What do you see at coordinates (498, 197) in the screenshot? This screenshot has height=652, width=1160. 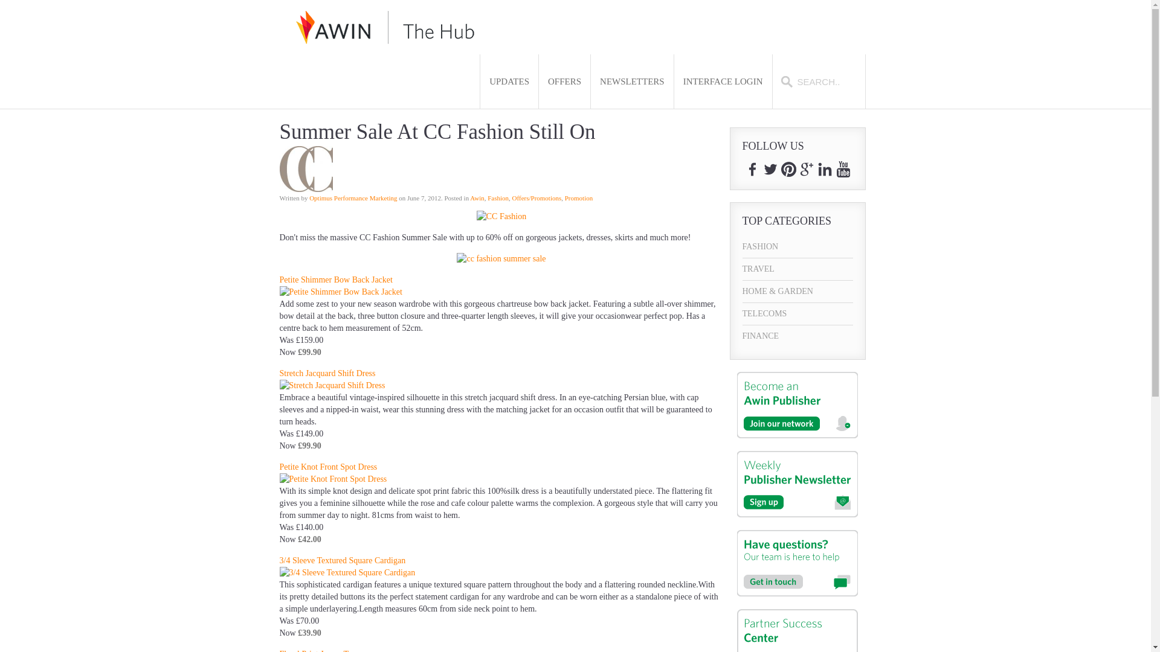 I see `Fashion` at bounding box center [498, 197].